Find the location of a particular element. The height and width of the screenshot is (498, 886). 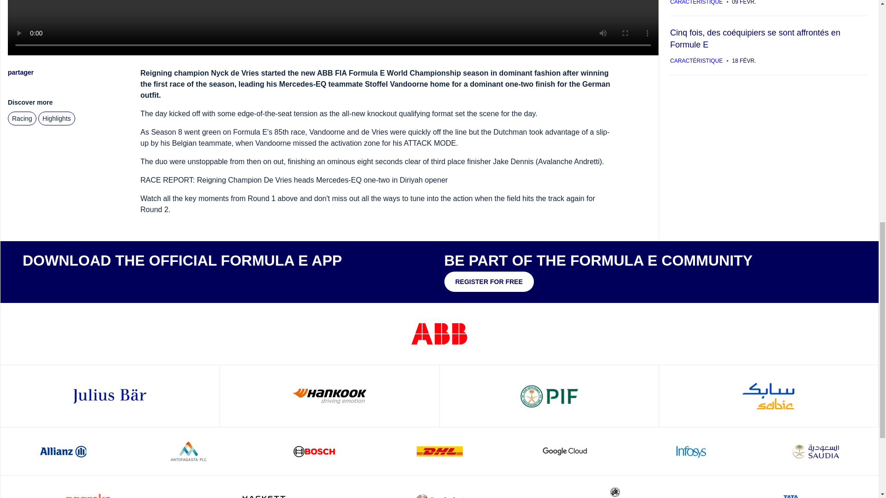

label.promo.google.link is located at coordinates (107, 280).